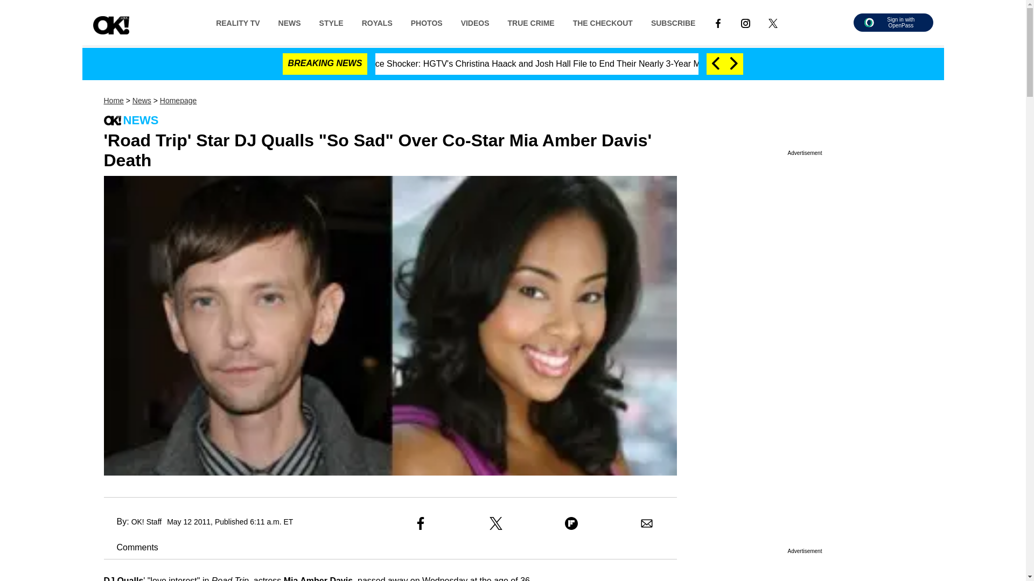 The height and width of the screenshot is (581, 1034). Describe the element at coordinates (475, 22) in the screenshot. I see `VIDEOS` at that location.